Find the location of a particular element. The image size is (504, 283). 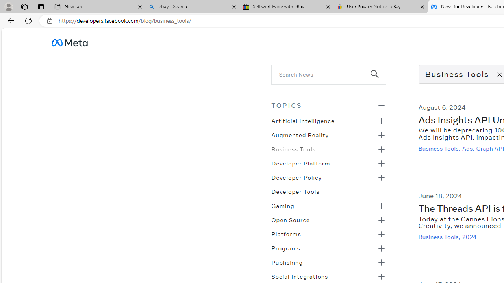

Refresh is located at coordinates (28, 20).